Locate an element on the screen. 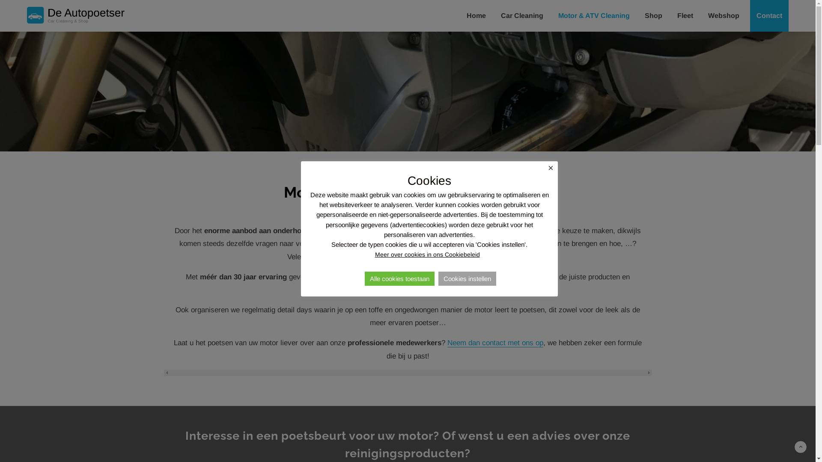  Meer over cookies in ons Cookiebeleid is located at coordinates (427, 252).